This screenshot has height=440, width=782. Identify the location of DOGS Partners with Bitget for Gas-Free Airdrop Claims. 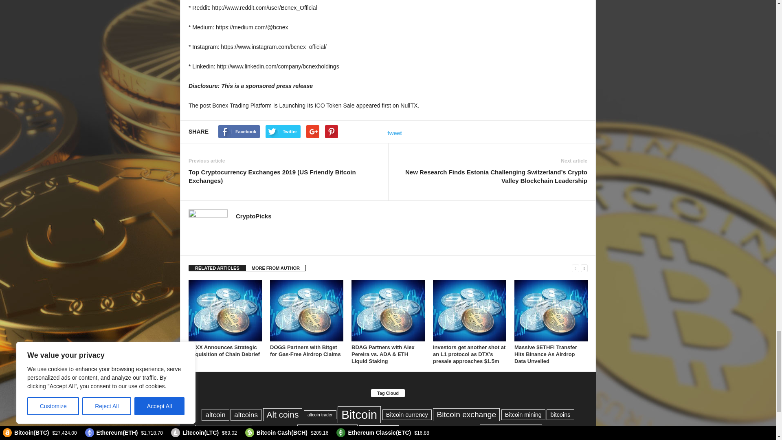
(306, 310).